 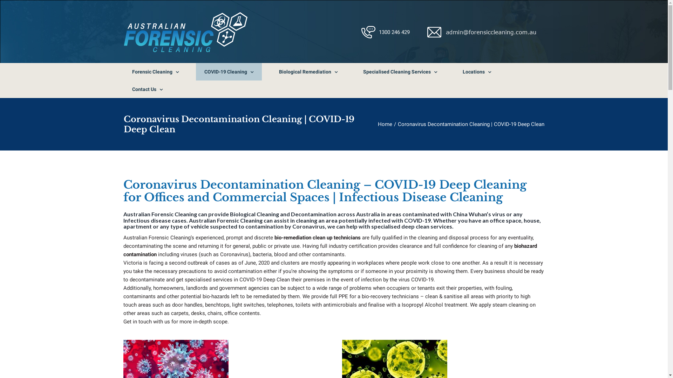 I want to click on Biological Remediation, so click(x=308, y=72).